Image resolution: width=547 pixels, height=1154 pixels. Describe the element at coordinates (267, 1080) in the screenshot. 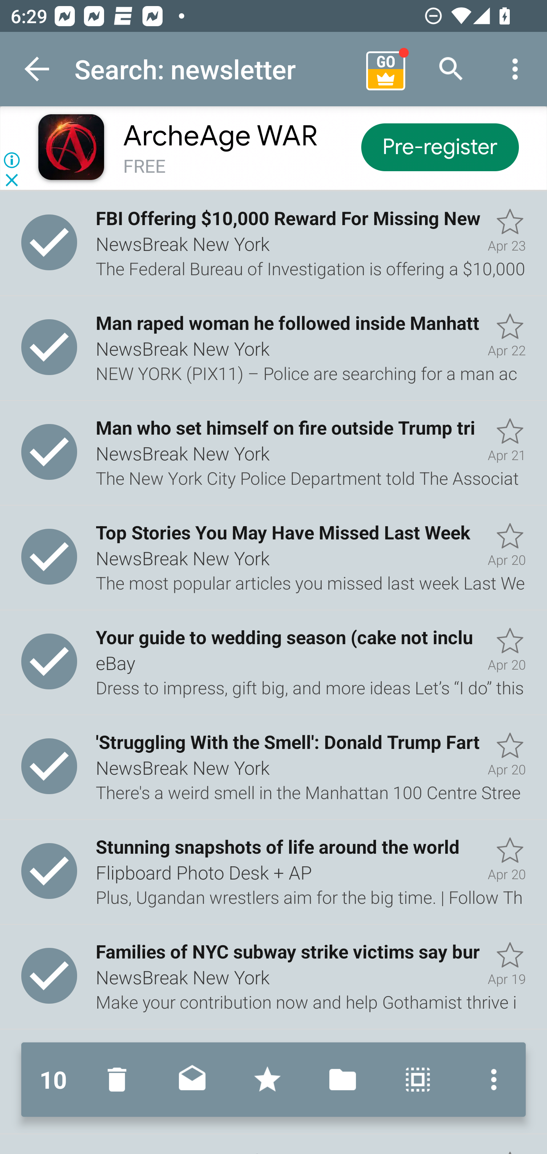

I see `Mark with stars` at that location.